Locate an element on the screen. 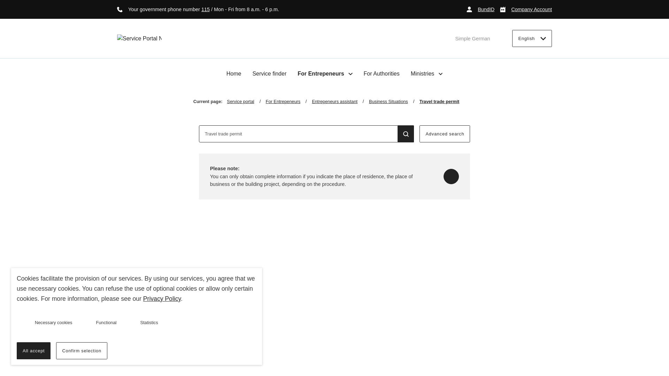  BundID is located at coordinates (480, 9).